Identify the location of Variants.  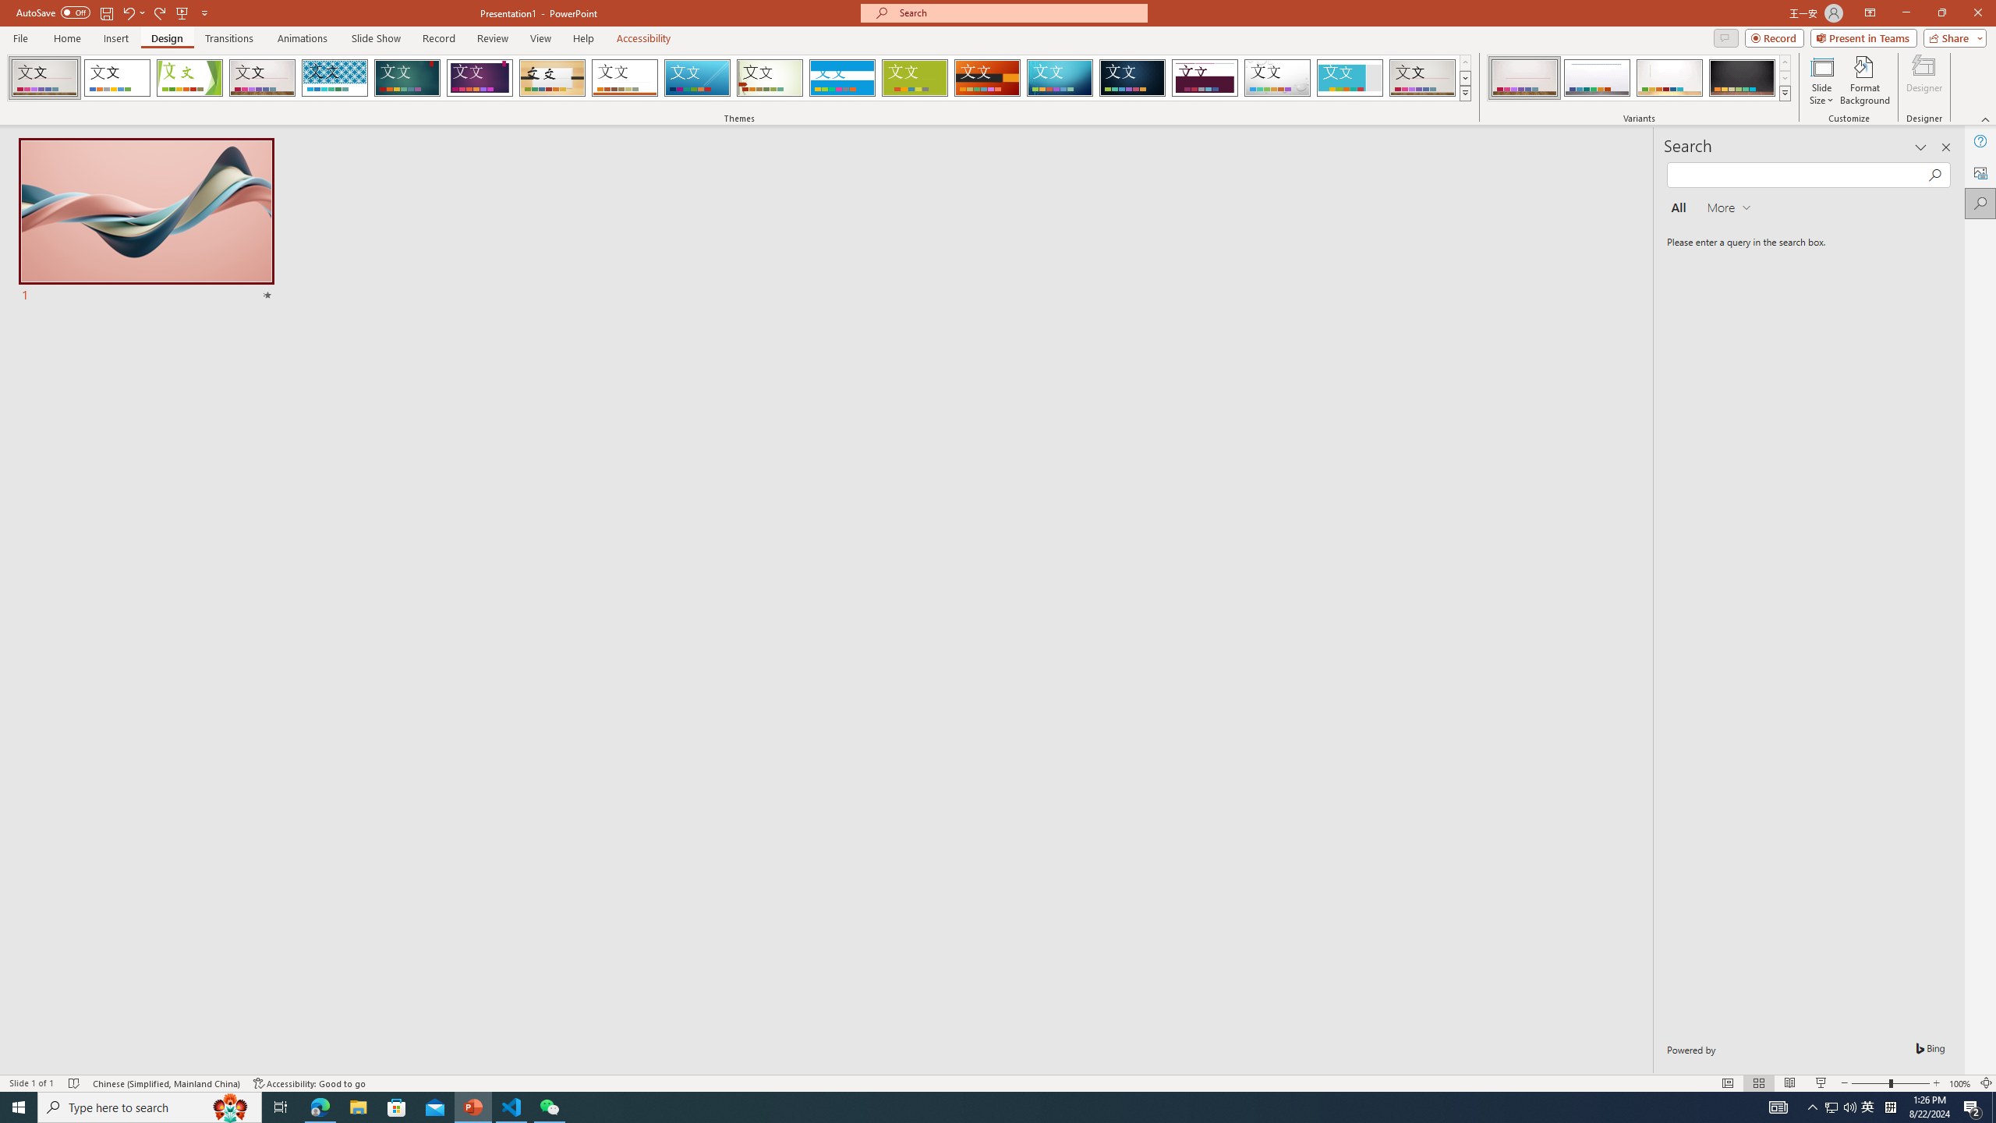
(1784, 93).